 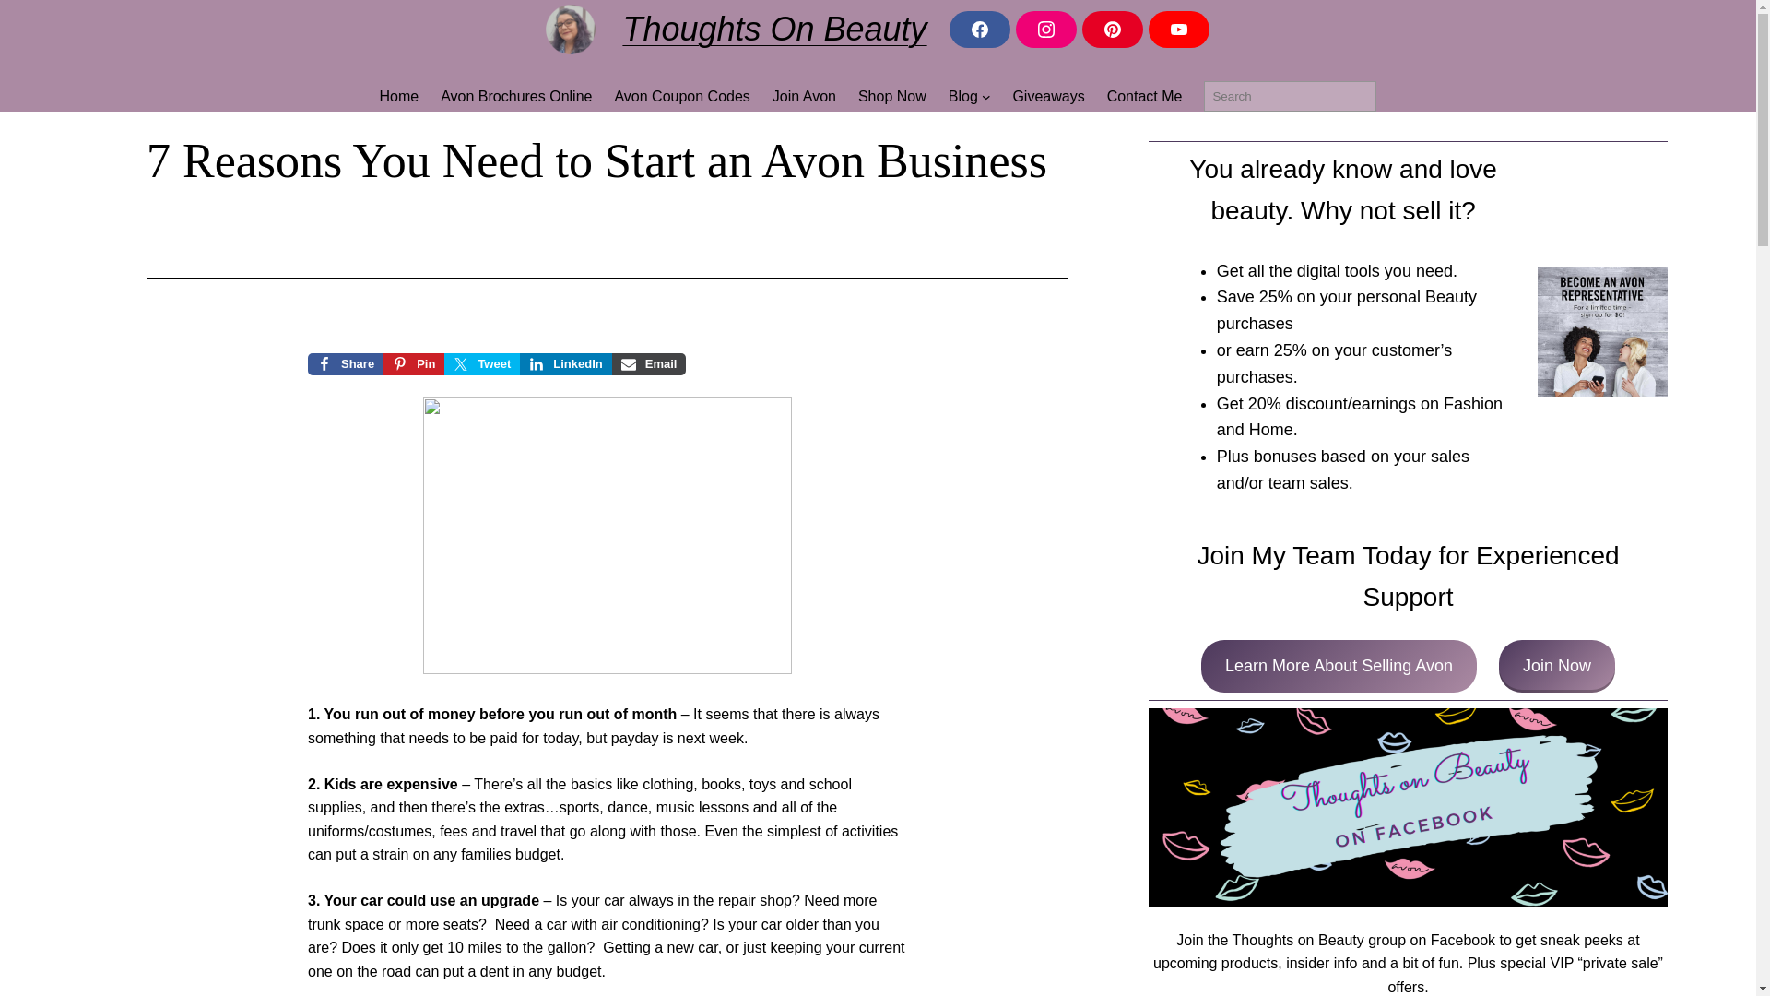 What do you see at coordinates (681, 96) in the screenshot?
I see `Avon Coupon Codes` at bounding box center [681, 96].